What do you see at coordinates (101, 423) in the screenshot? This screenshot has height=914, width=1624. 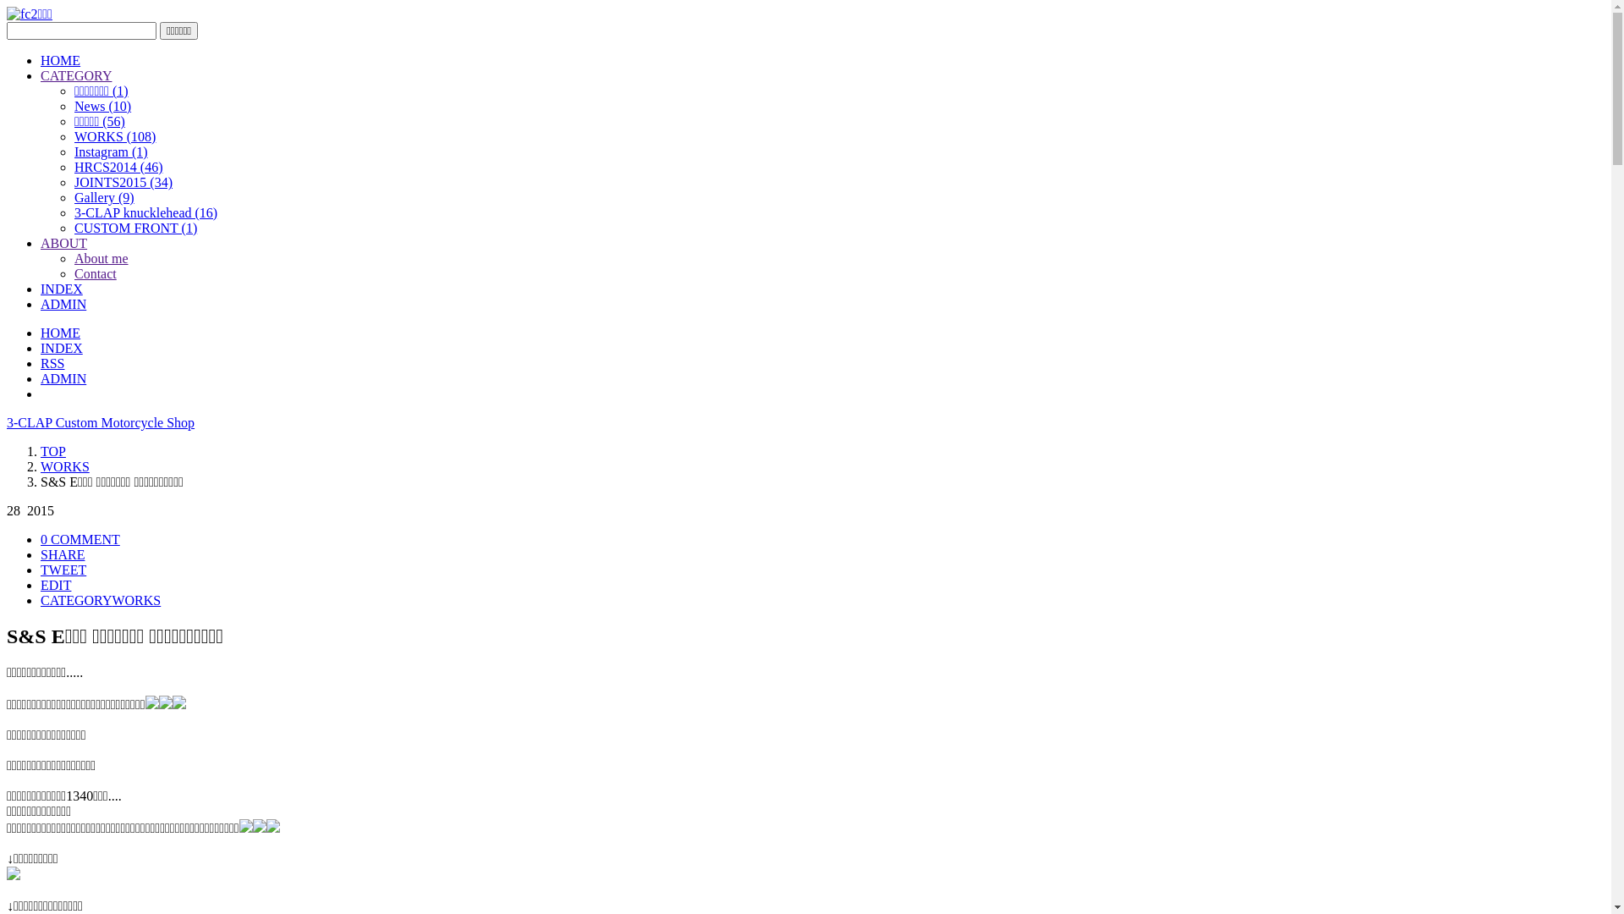 I see `3-CLAP Custom Motorcycle Shop` at bounding box center [101, 423].